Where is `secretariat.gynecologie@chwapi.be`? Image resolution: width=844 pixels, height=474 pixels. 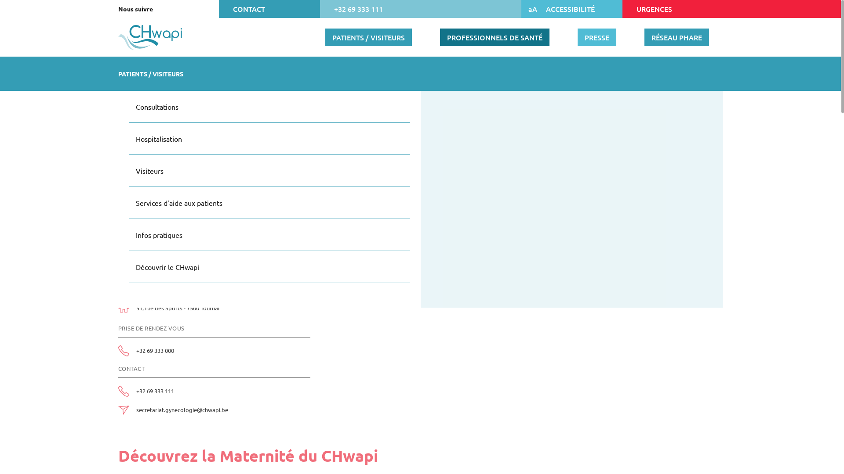 secretariat.gynecologie@chwapi.be is located at coordinates (182, 410).